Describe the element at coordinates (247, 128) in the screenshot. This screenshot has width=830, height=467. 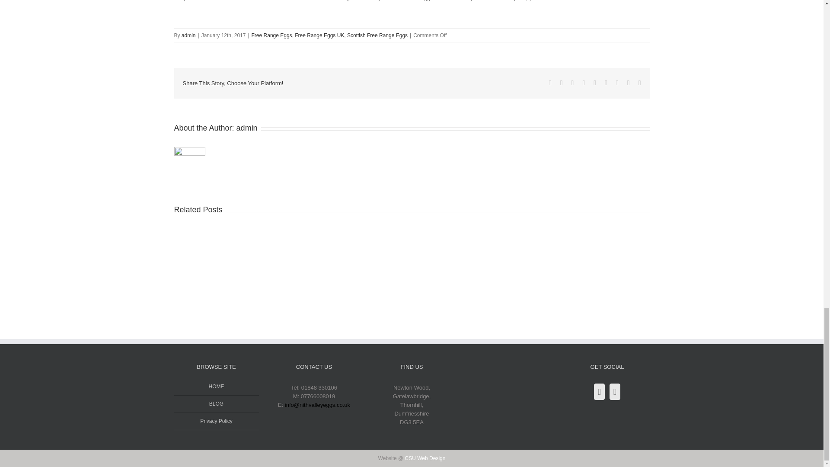
I see `admin` at that location.